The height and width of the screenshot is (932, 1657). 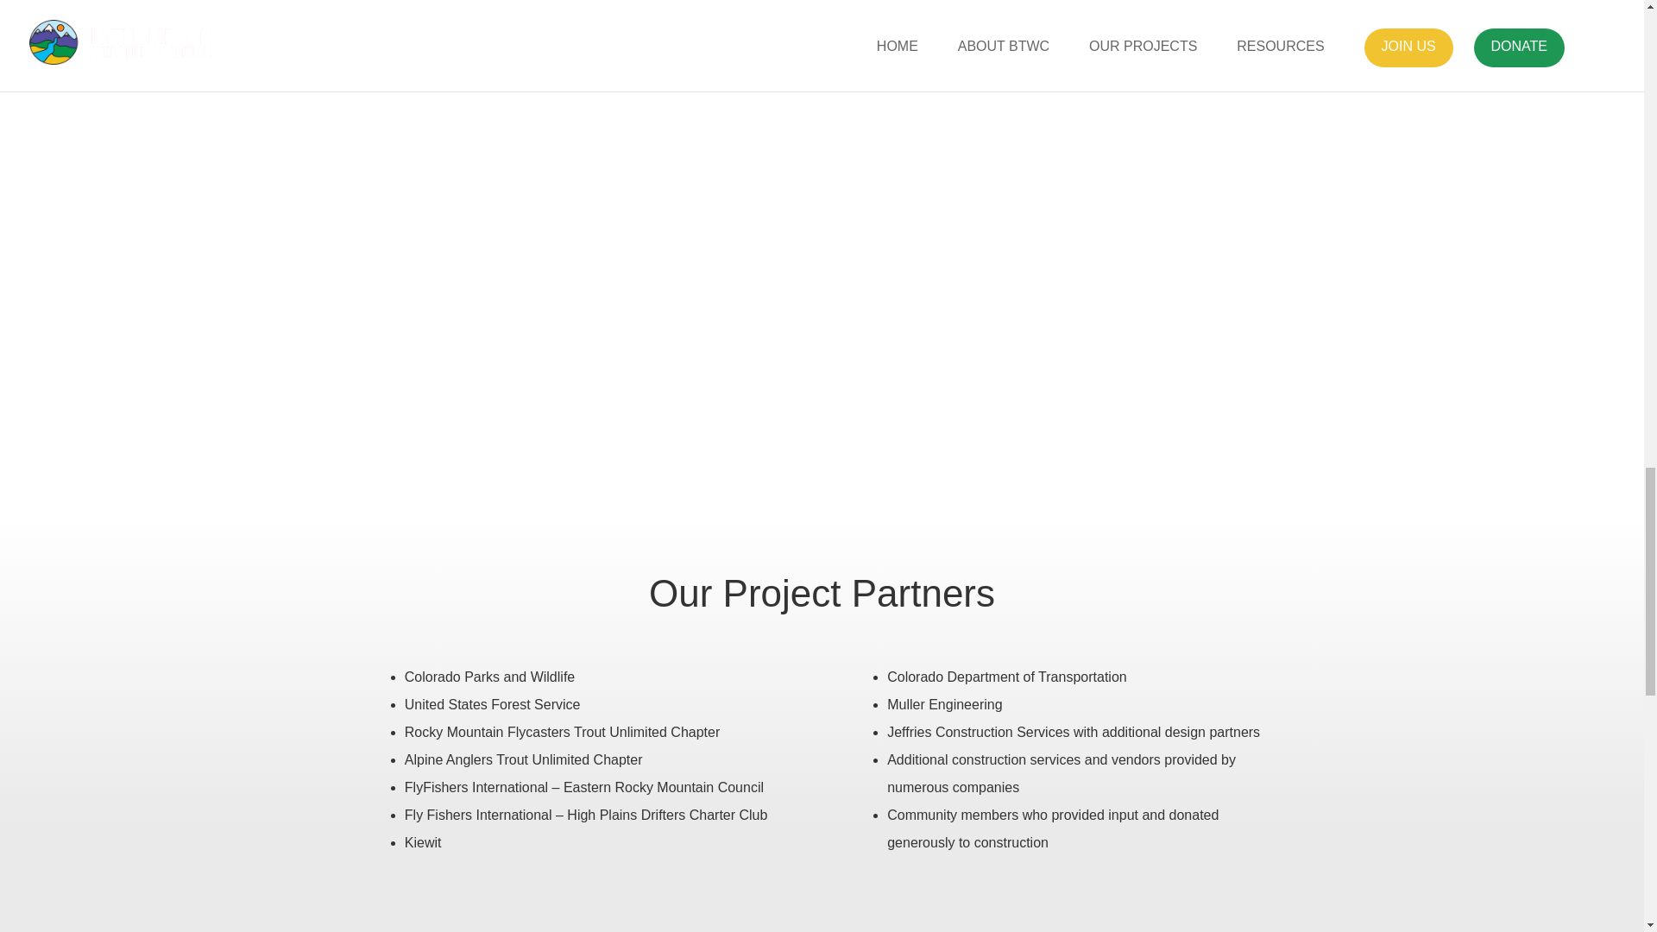 What do you see at coordinates (489, 677) in the screenshot?
I see `Colorado Parks and Wildlife` at bounding box center [489, 677].